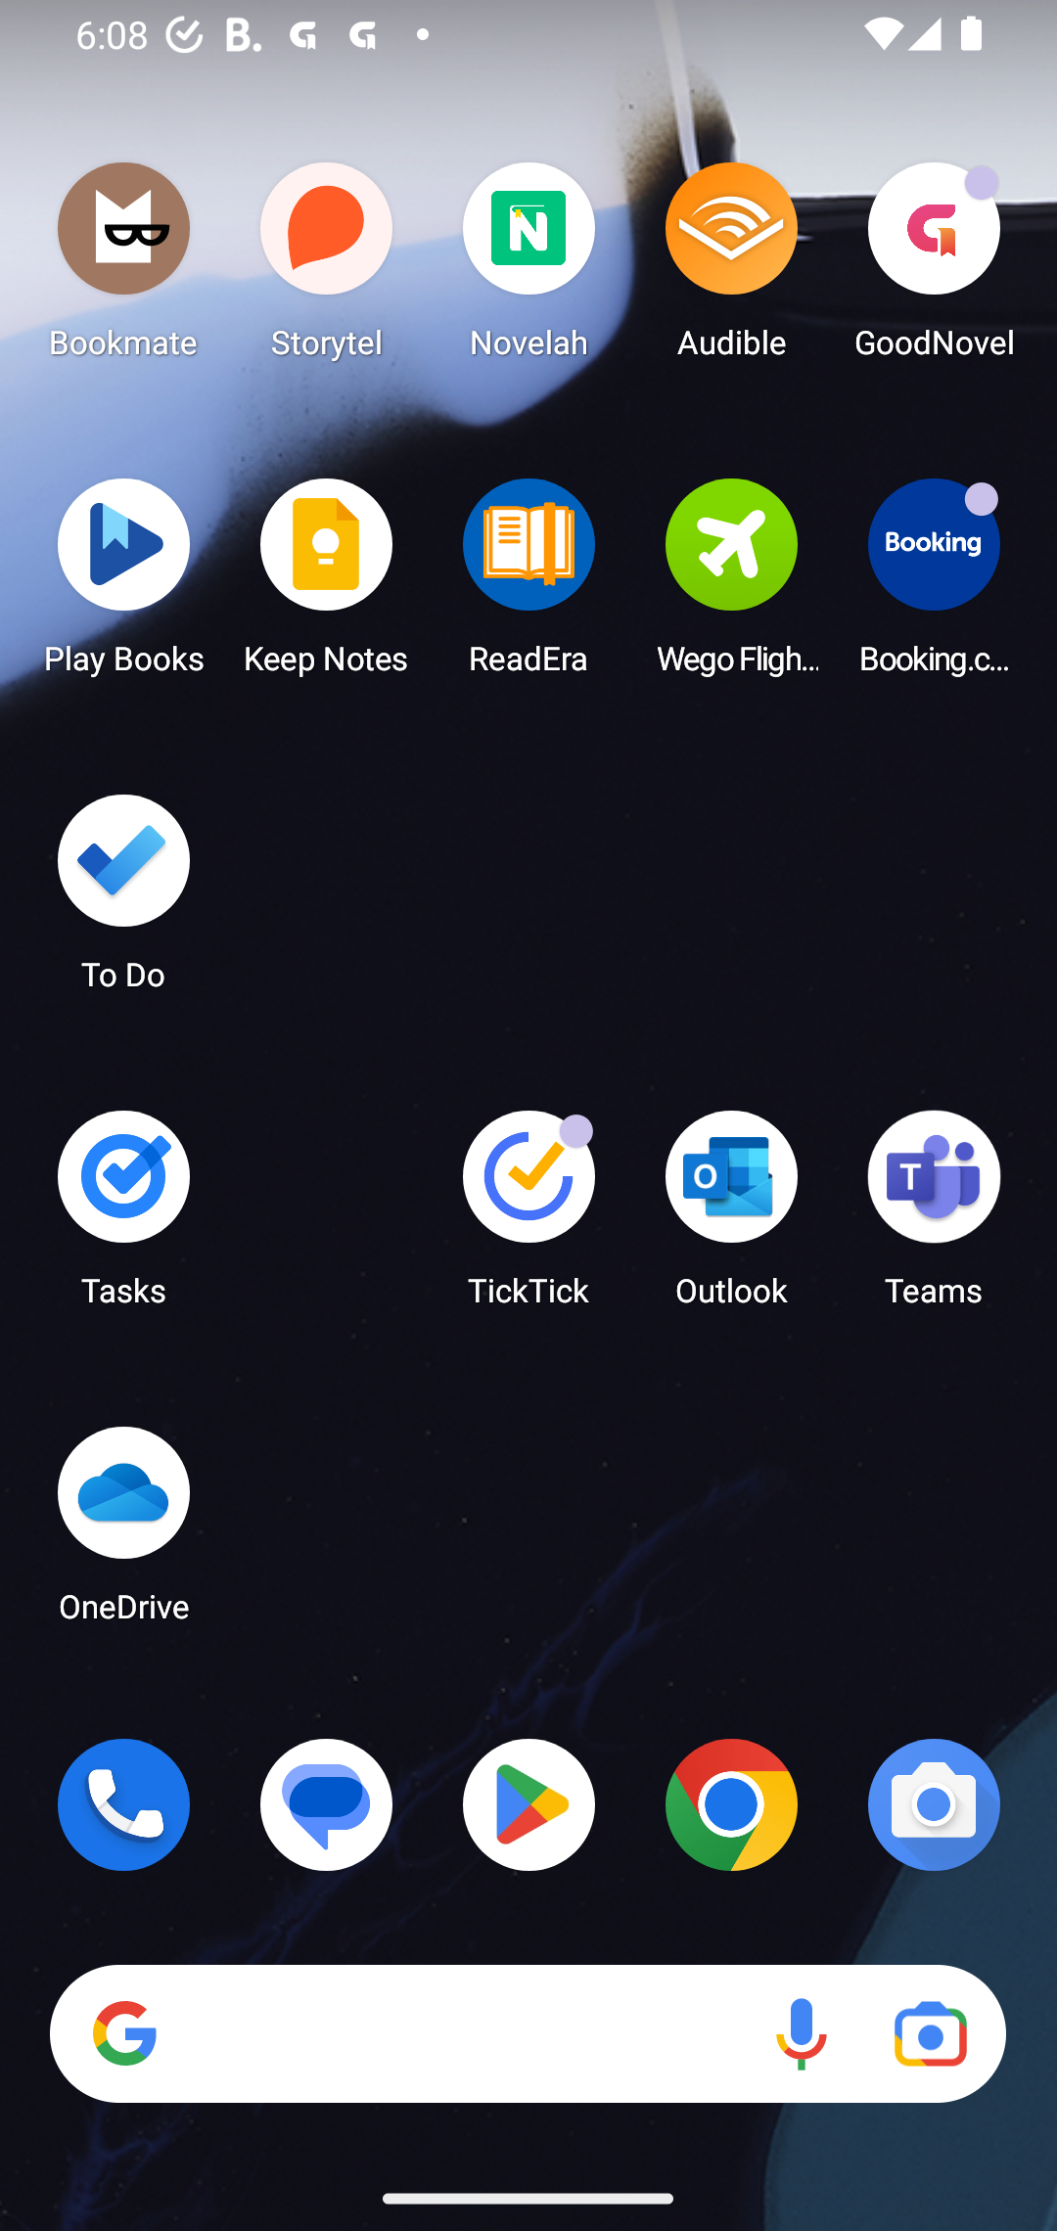 The width and height of the screenshot is (1057, 2231). Describe the element at coordinates (731, 268) in the screenshot. I see `Audible` at that location.